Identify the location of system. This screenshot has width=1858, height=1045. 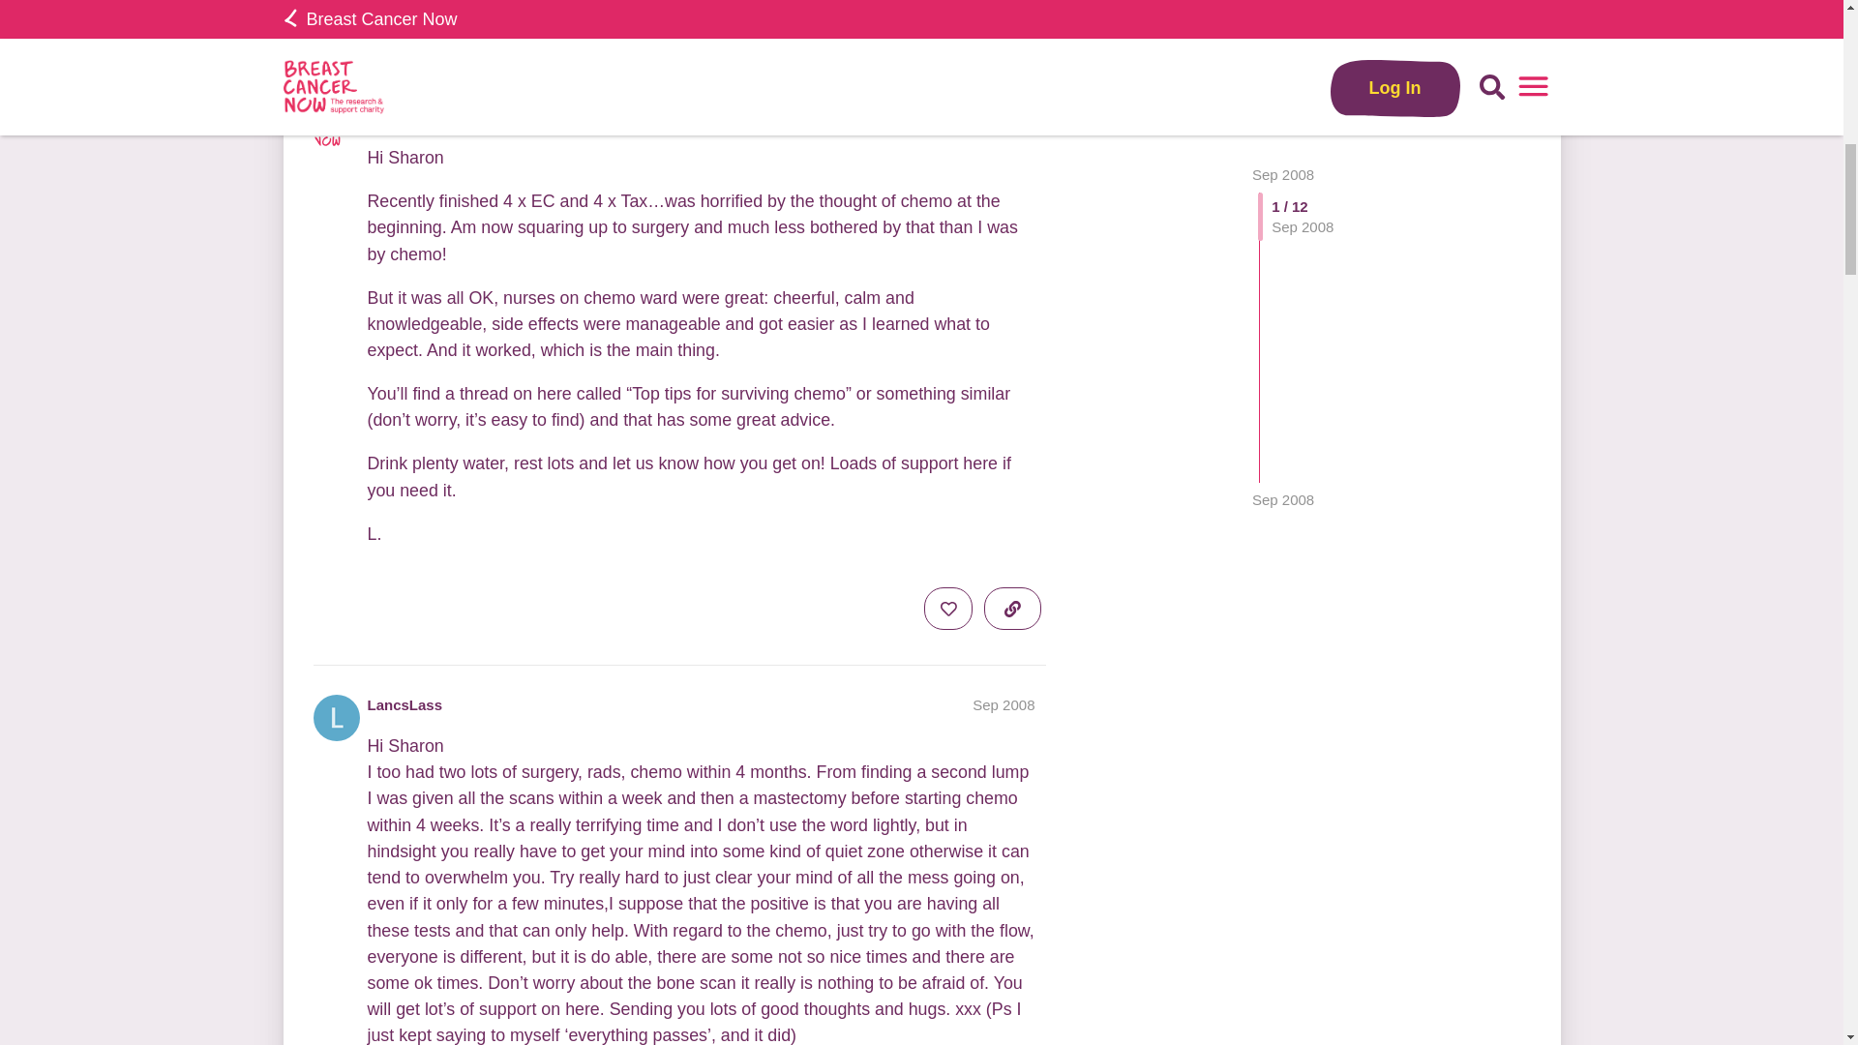
(393, 116).